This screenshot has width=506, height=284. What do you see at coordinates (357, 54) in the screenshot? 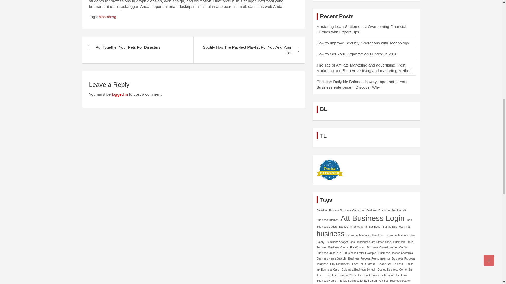
I see `How to Get Your Organization Funded in 2018` at bounding box center [357, 54].